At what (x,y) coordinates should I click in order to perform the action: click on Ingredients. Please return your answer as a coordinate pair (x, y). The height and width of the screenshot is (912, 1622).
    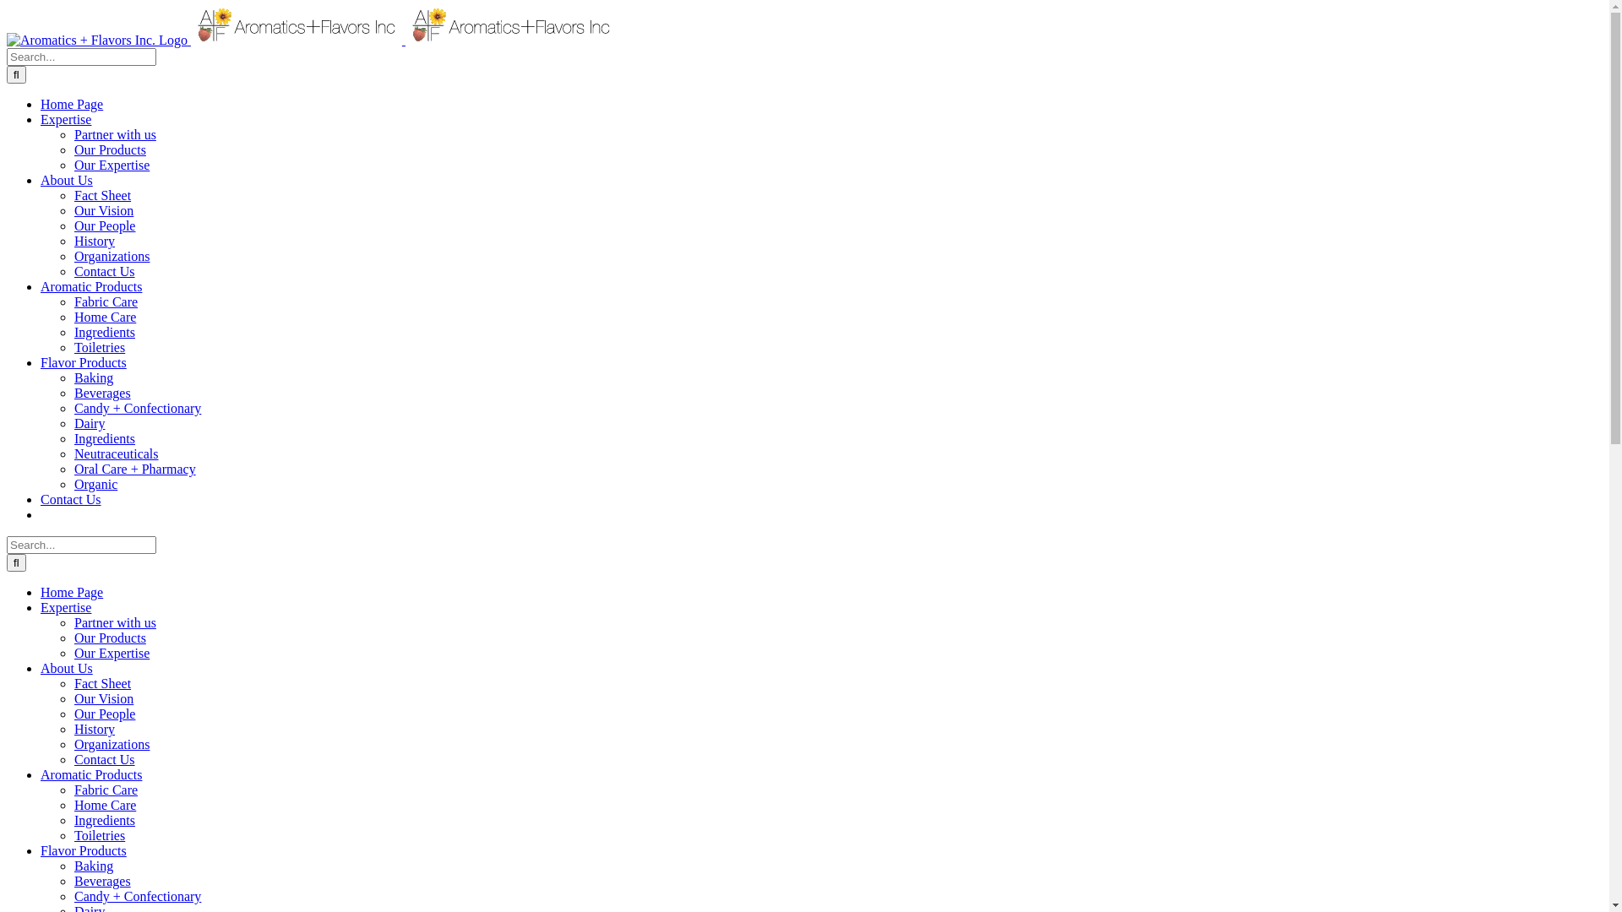
    Looking at the image, I should click on (105, 821).